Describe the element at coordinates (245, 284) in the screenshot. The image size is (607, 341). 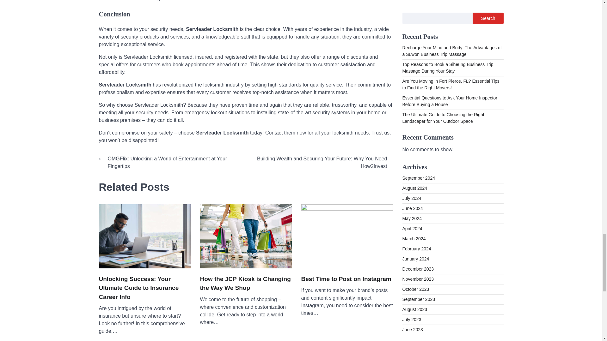
I see `How the JCP Kiosk is Changing the Way We Shop` at that location.